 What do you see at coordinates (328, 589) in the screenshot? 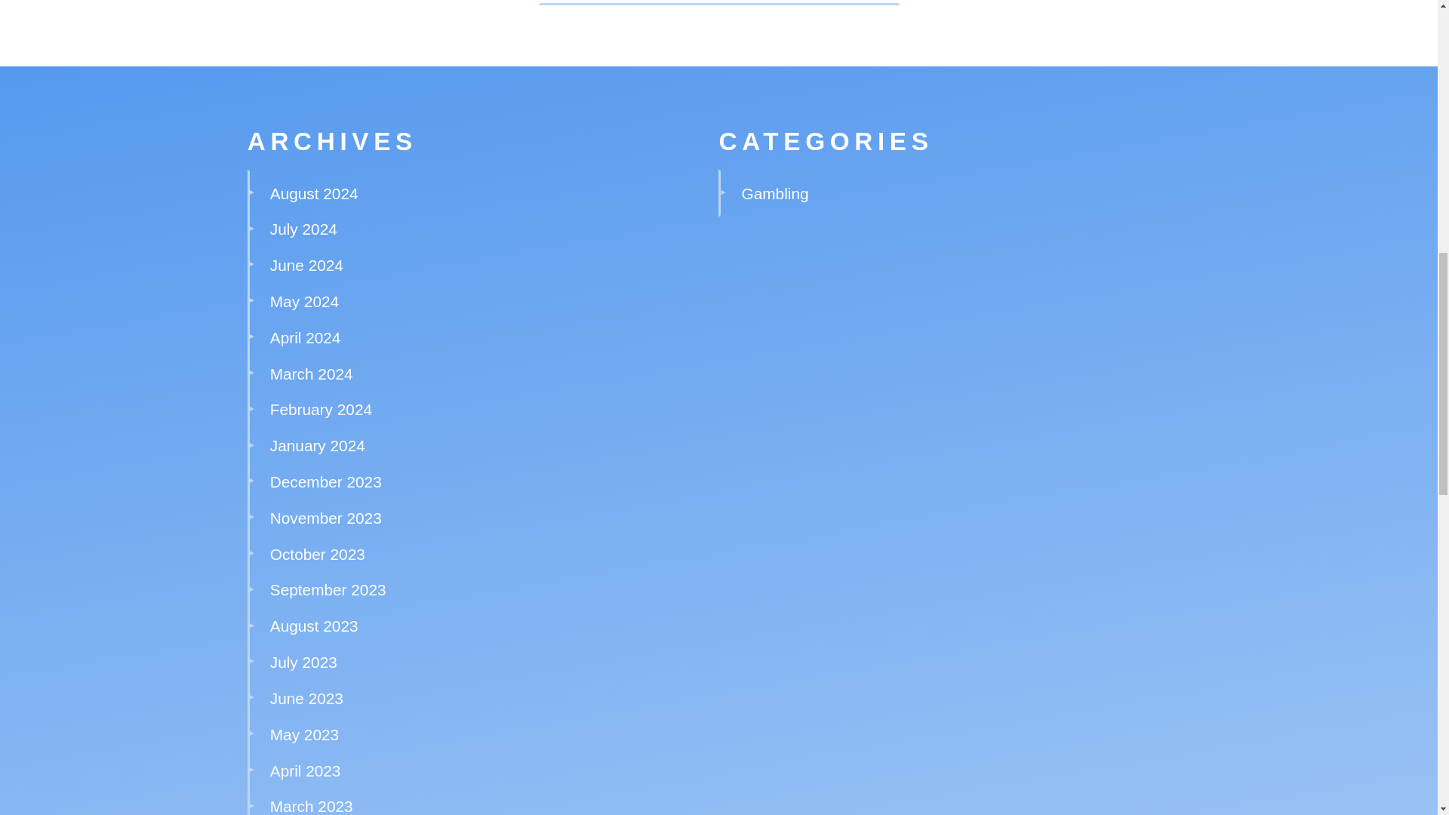
I see `September 2023` at bounding box center [328, 589].